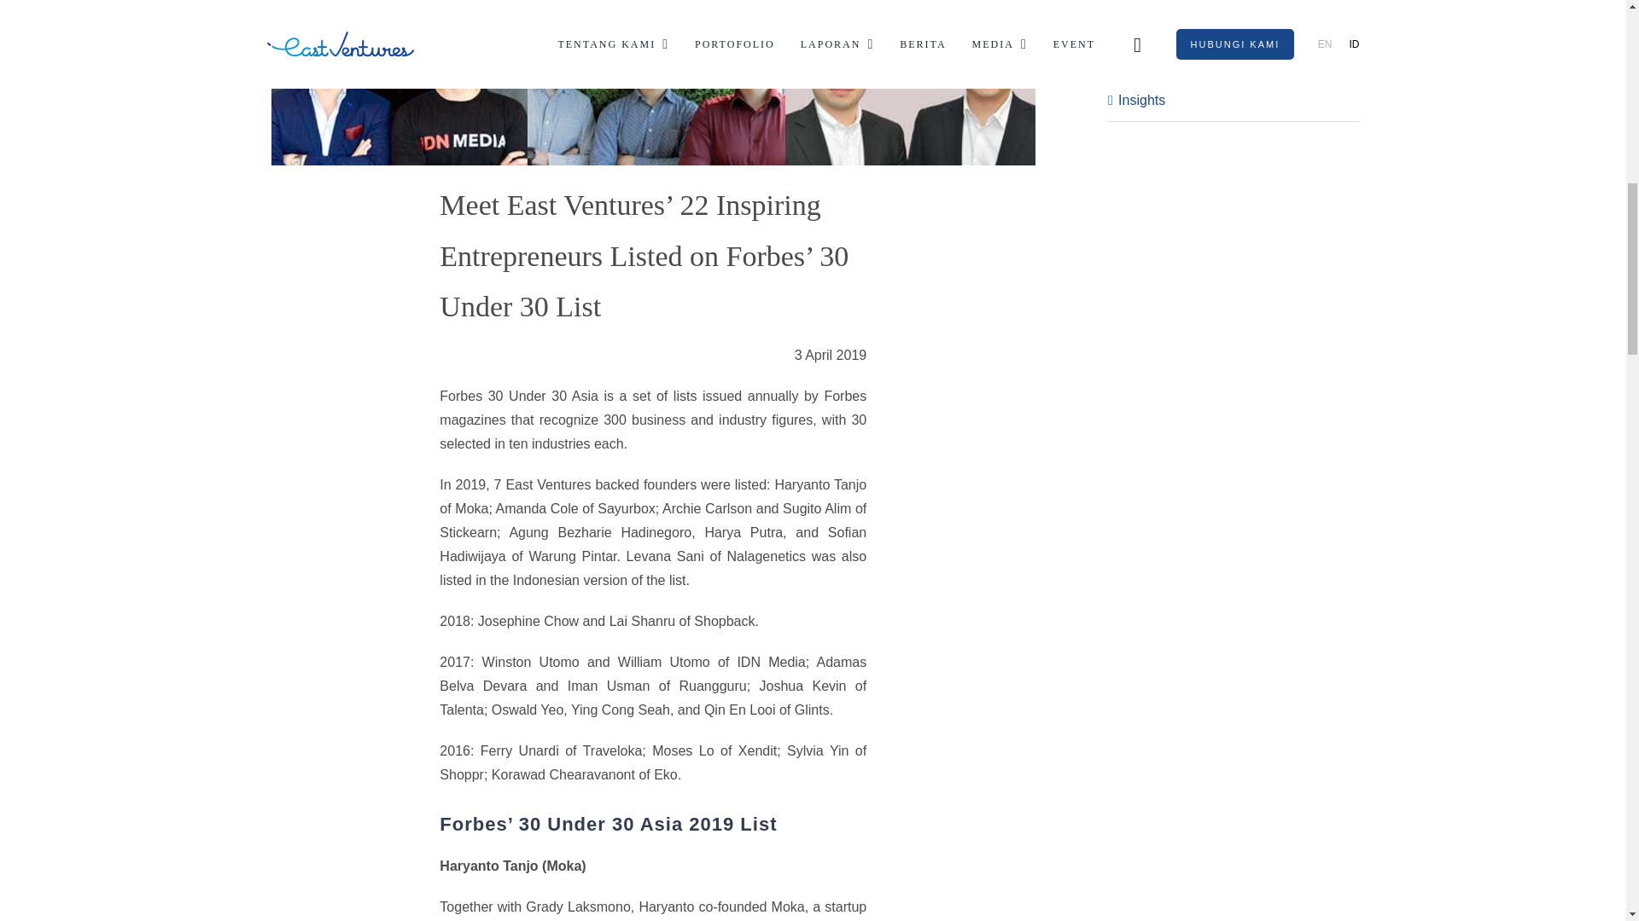 The width and height of the screenshot is (1639, 921). I want to click on East Ventures, so click(1234, 17).